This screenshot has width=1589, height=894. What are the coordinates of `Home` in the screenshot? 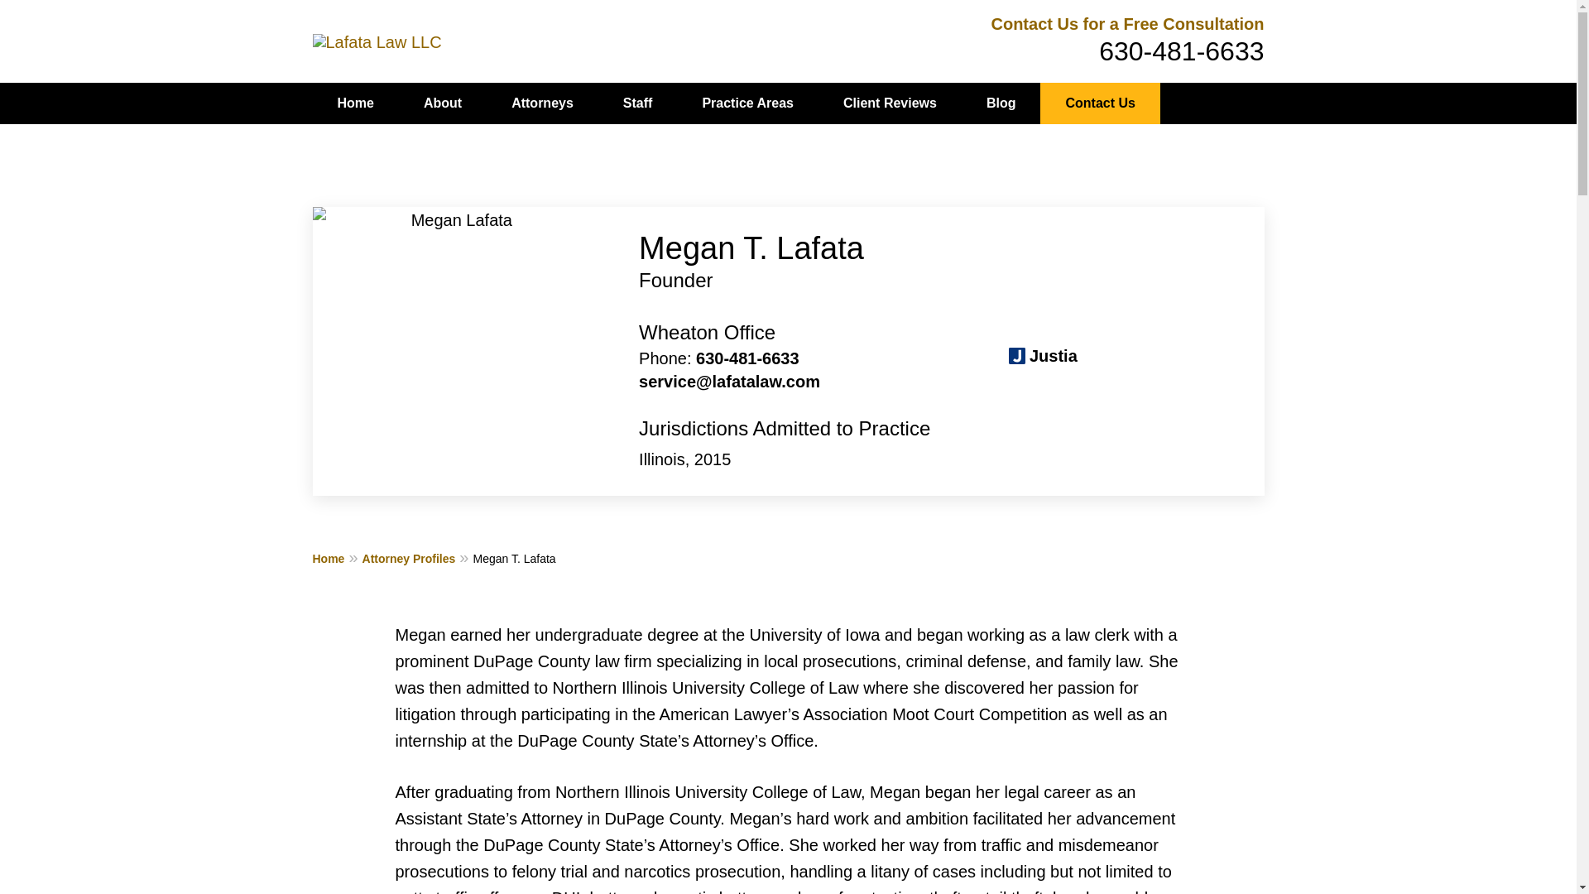 It's located at (338, 558).